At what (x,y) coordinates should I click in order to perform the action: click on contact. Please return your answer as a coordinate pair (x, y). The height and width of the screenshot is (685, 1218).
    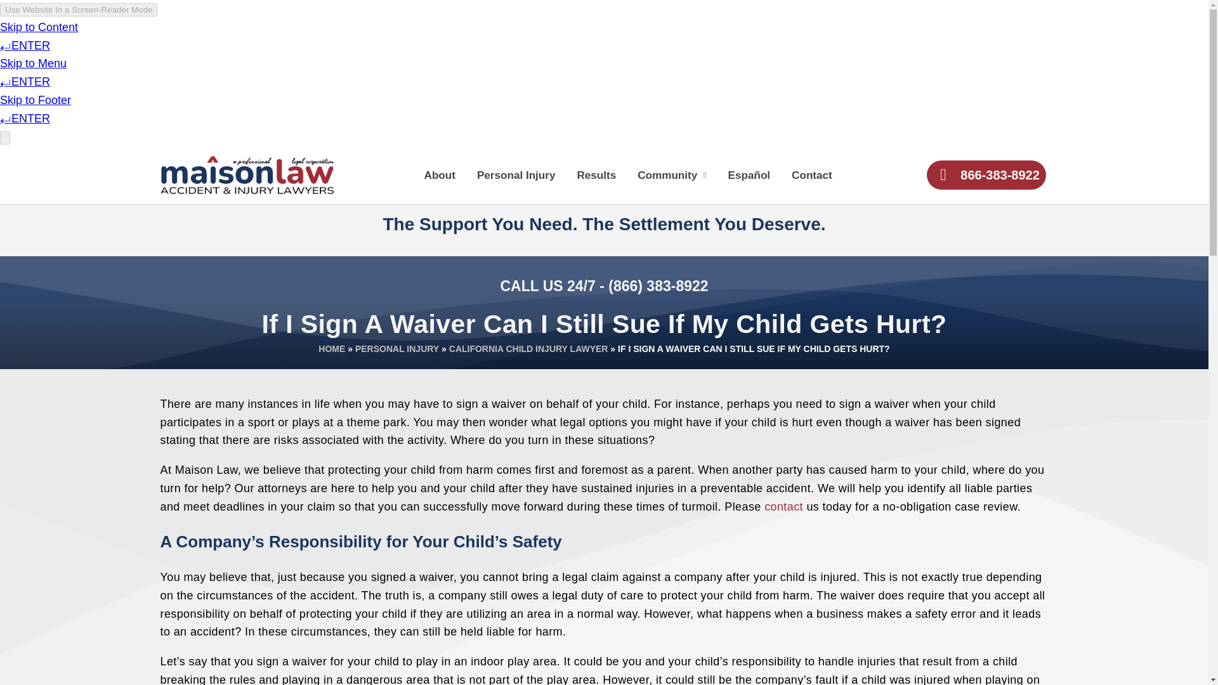
    Looking at the image, I should click on (783, 506).